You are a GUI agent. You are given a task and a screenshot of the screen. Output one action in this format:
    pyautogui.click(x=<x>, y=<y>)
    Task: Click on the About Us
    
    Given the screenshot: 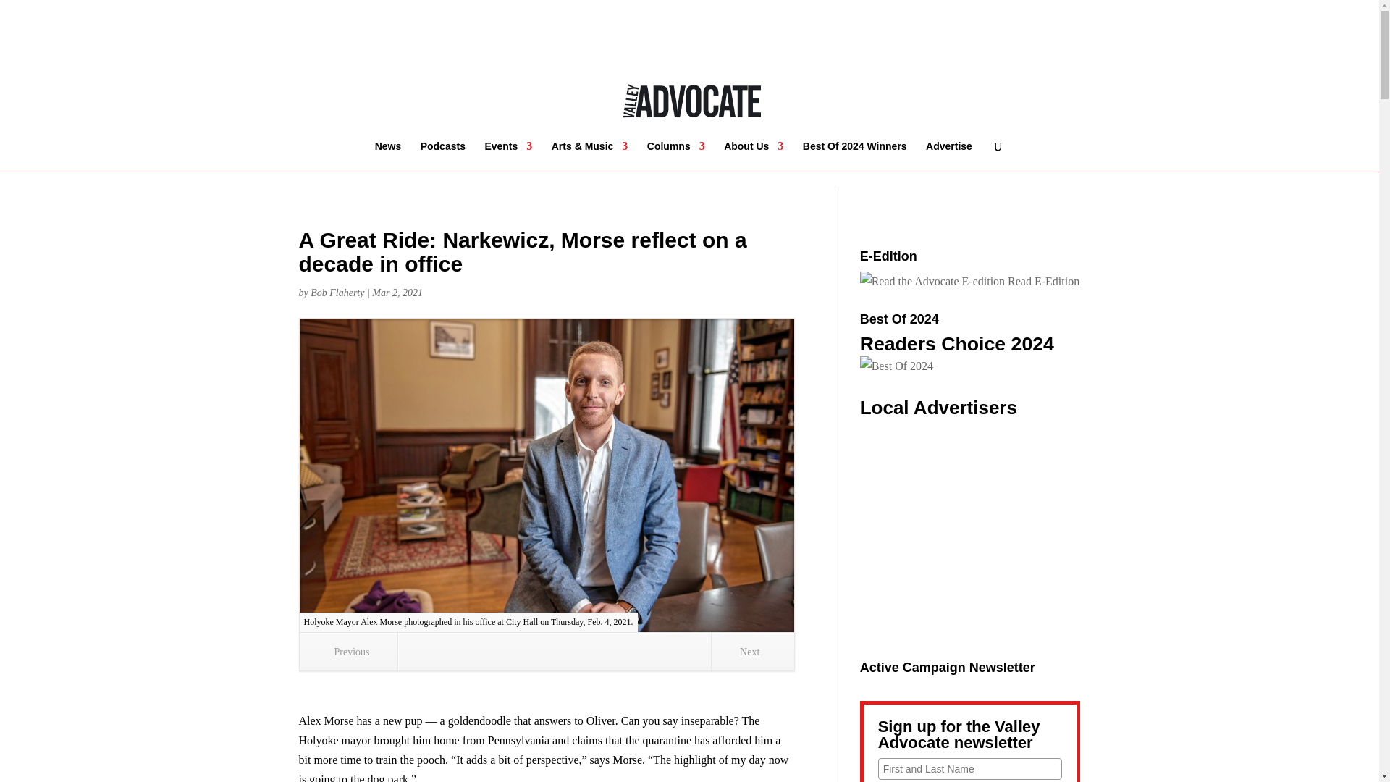 What is the action you would take?
    pyautogui.click(x=754, y=156)
    